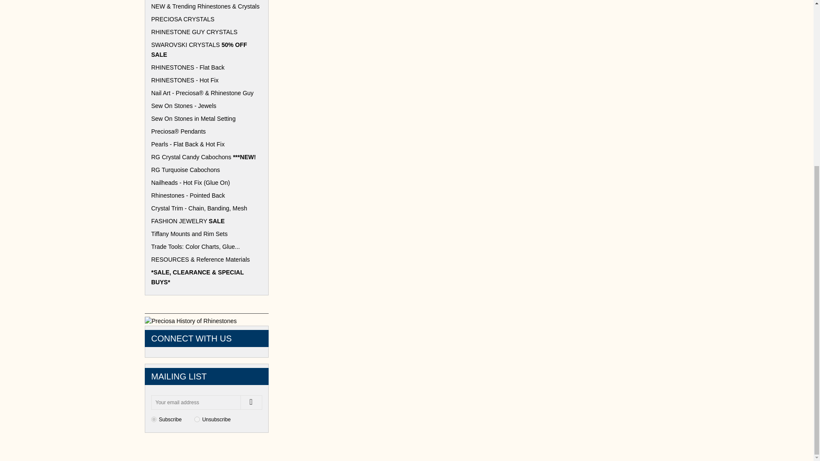 The height and width of the screenshot is (461, 820). I want to click on RHINESTONES - Flat Back, so click(207, 67).